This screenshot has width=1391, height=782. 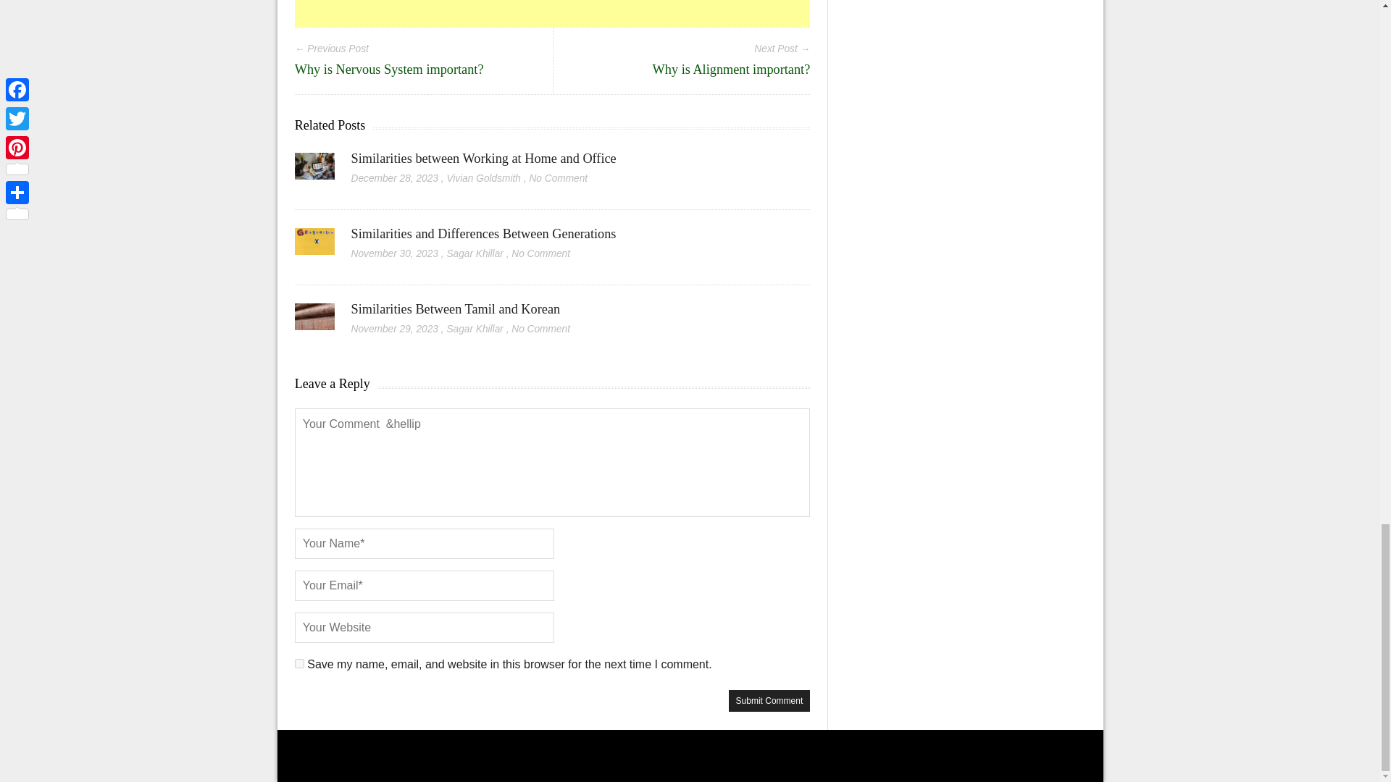 What do you see at coordinates (300, 663) in the screenshot?
I see `yes` at bounding box center [300, 663].